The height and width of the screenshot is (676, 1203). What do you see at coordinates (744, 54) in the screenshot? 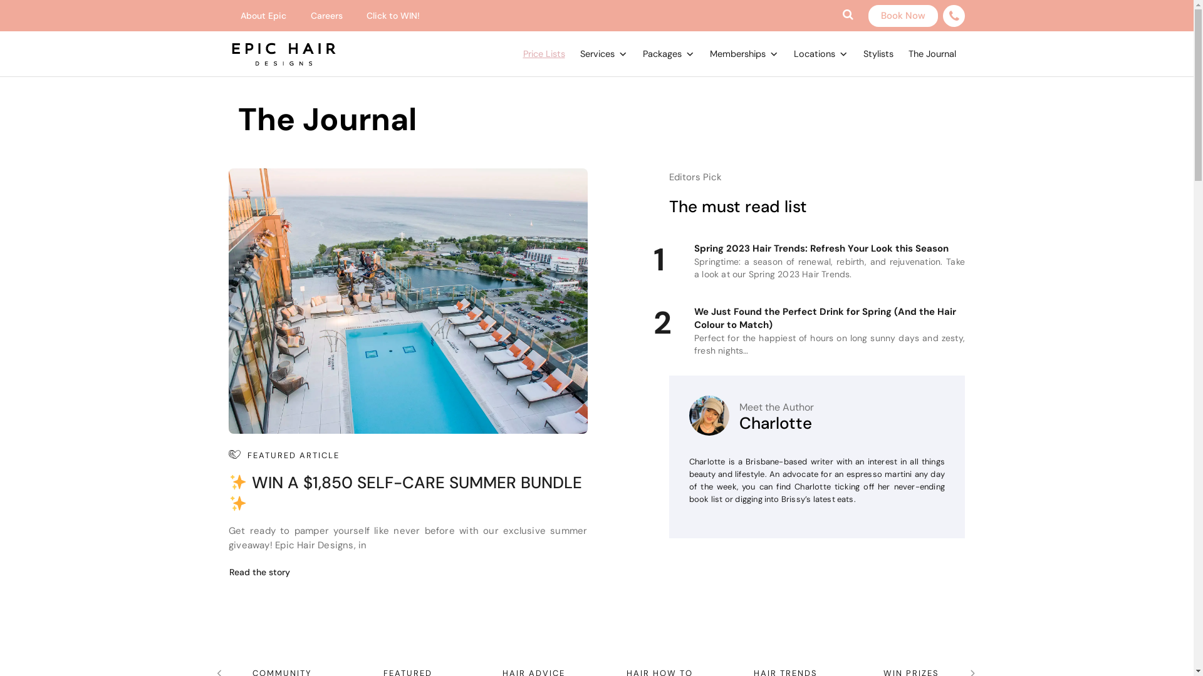
I see `Memberships` at bounding box center [744, 54].